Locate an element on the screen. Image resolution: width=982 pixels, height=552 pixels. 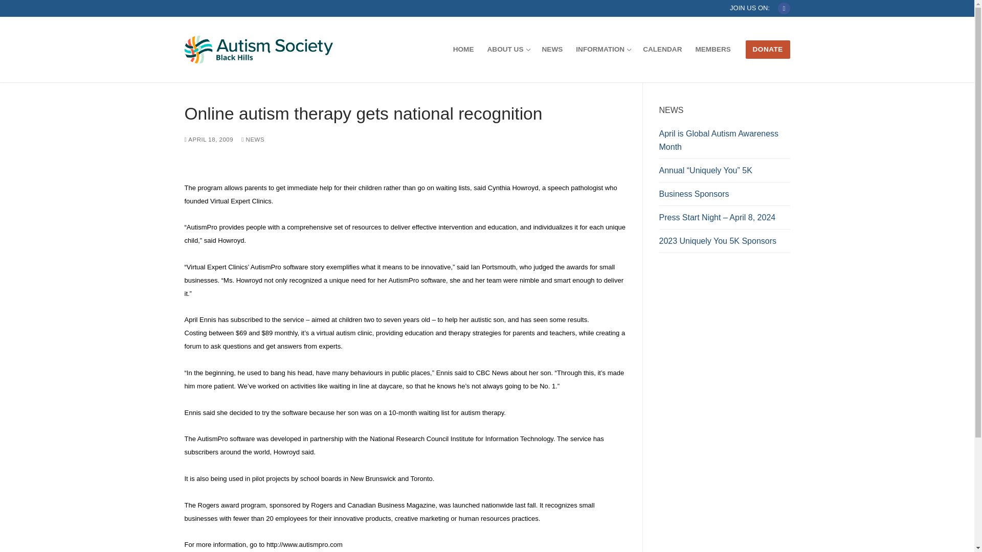
APRIL 18, 2009 is located at coordinates (209, 139).